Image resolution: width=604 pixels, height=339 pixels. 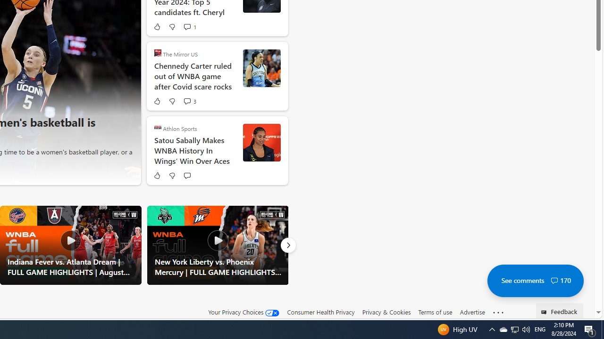 I want to click on Athlon Sports, so click(x=158, y=127).